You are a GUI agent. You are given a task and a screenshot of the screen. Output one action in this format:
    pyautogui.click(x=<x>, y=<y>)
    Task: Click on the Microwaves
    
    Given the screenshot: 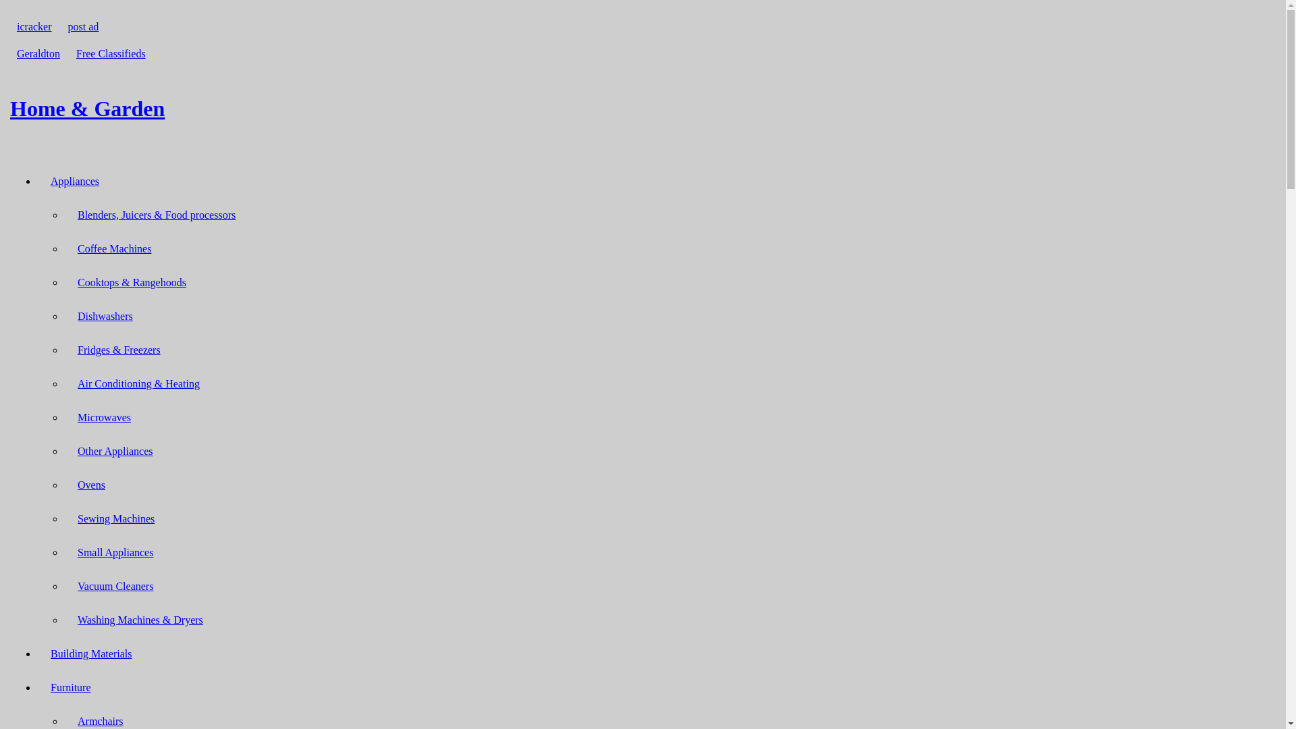 What is the action you would take?
    pyautogui.click(x=104, y=417)
    